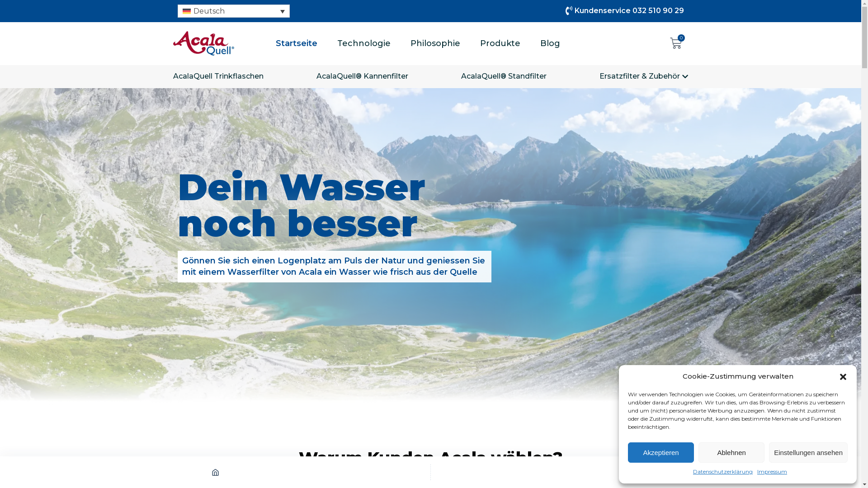  What do you see at coordinates (772, 472) in the screenshot?
I see `Impressum` at bounding box center [772, 472].